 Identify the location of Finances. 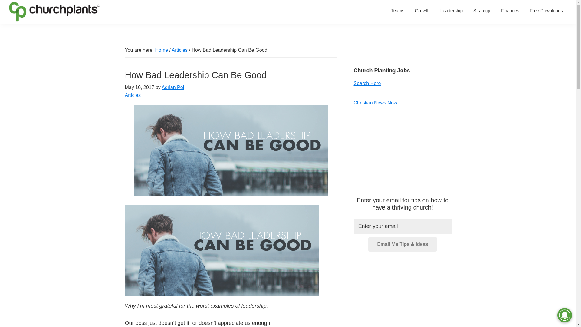
(510, 10).